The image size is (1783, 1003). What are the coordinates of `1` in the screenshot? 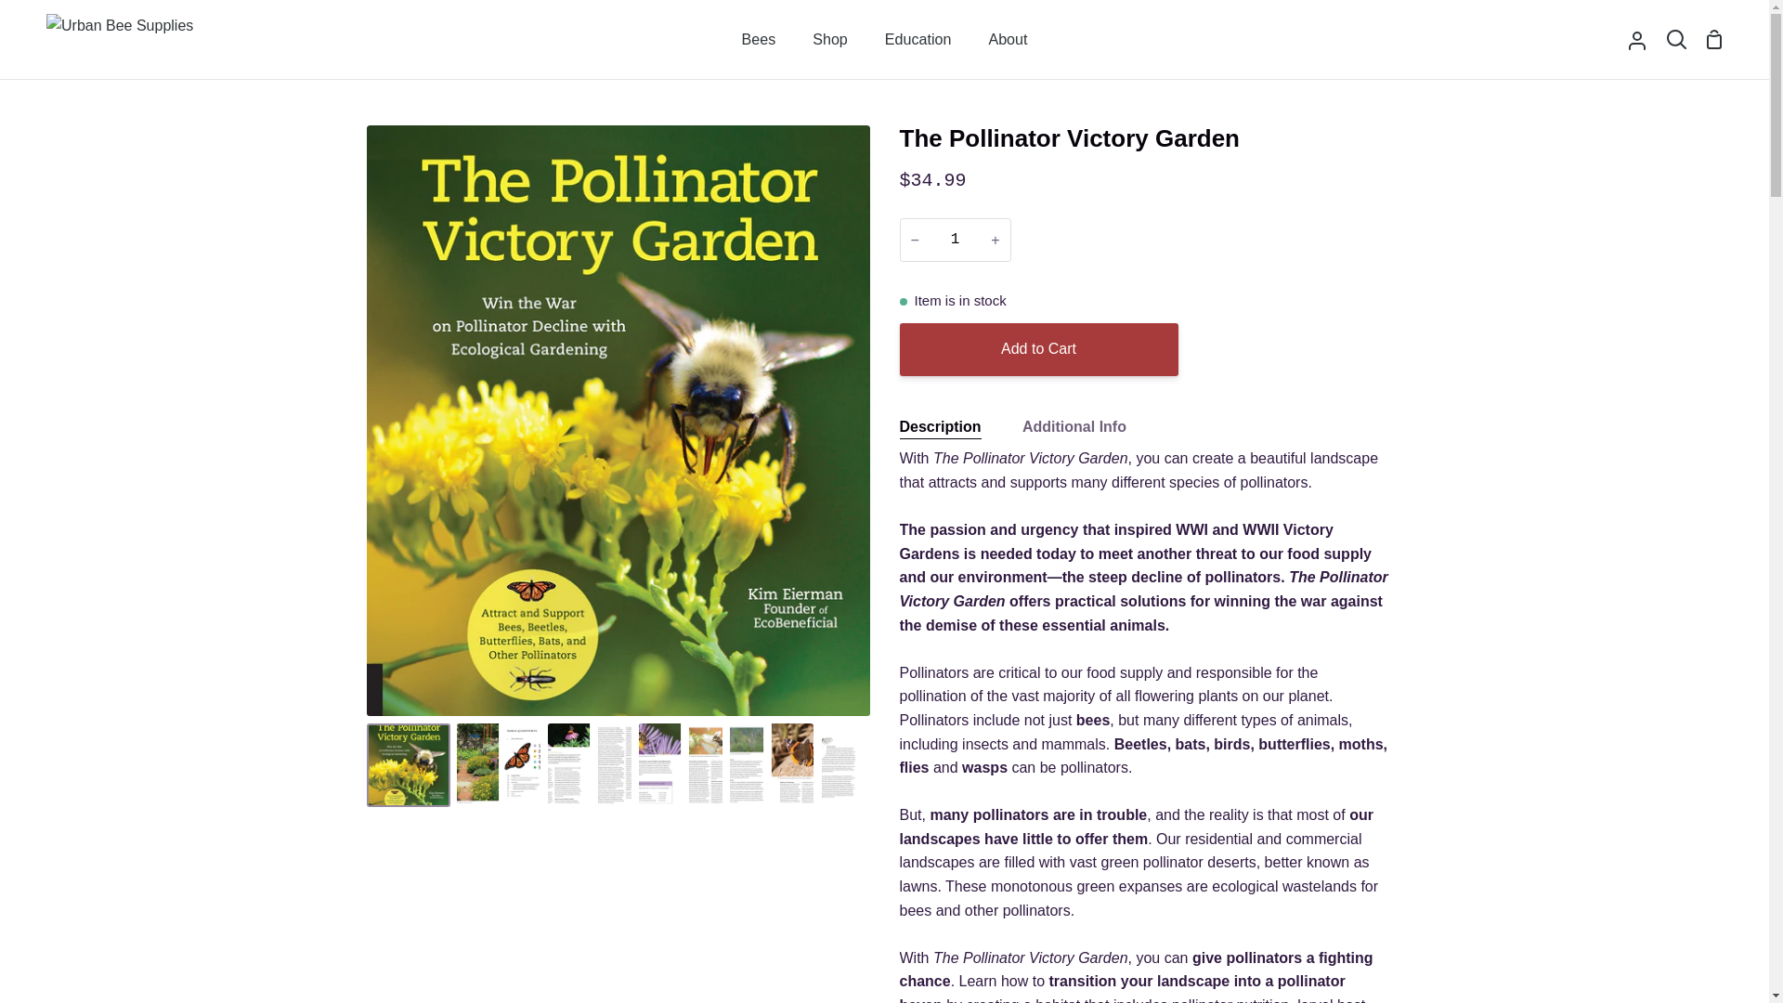 It's located at (955, 240).